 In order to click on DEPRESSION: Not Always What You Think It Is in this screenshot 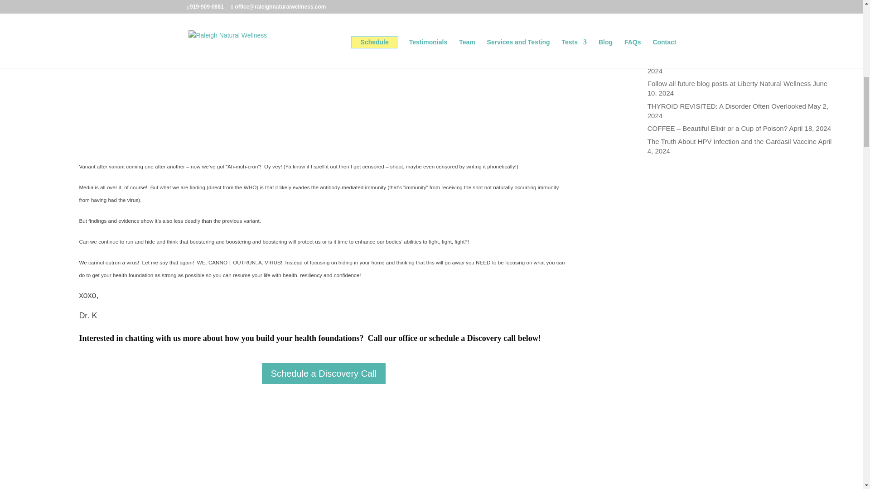, I will do `click(720, 61)`.